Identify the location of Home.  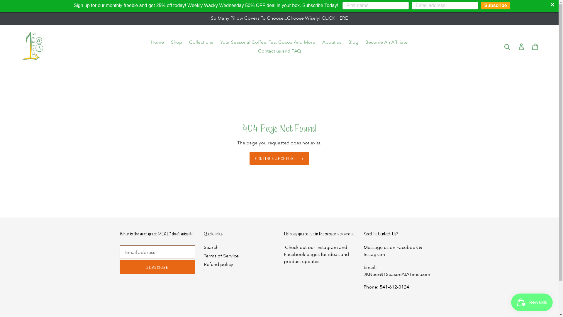
(157, 42).